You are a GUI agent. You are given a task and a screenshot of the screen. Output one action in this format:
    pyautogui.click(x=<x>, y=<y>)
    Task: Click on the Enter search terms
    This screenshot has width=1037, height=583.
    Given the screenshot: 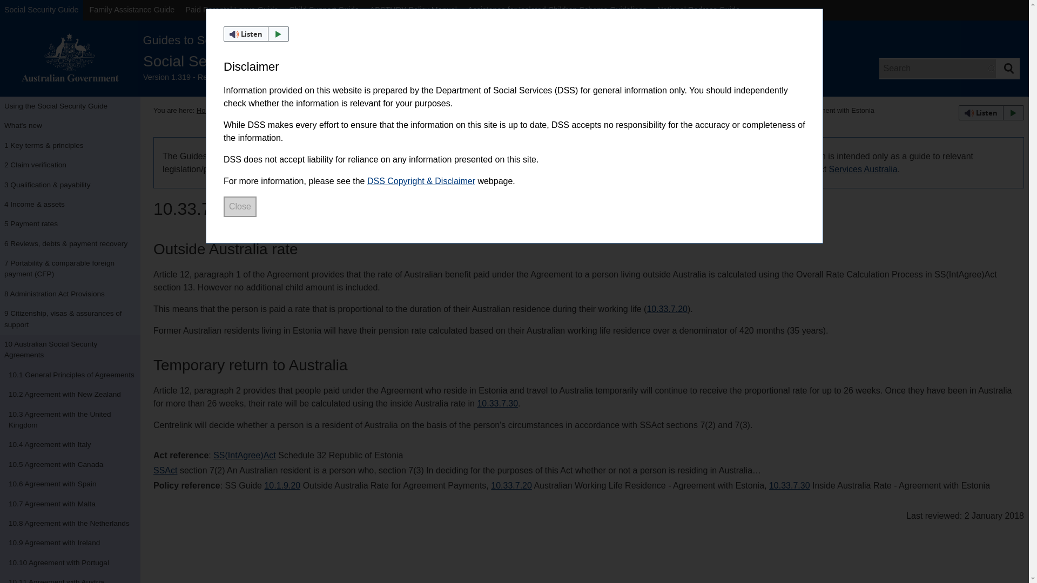 What is the action you would take?
    pyautogui.click(x=938, y=68)
    